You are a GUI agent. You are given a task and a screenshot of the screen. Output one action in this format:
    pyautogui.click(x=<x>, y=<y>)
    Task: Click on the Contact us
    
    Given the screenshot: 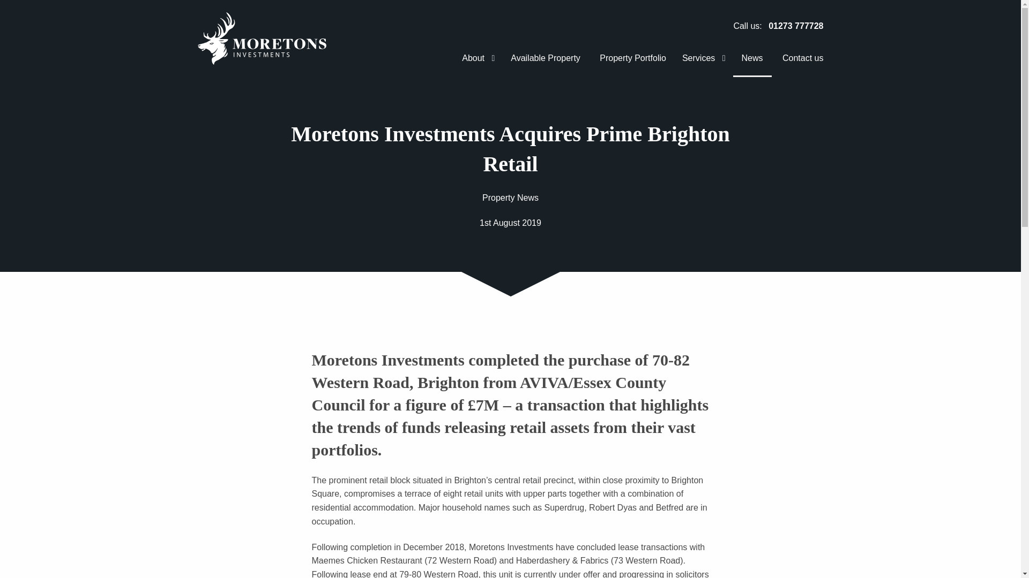 What is the action you would take?
    pyautogui.click(x=799, y=59)
    